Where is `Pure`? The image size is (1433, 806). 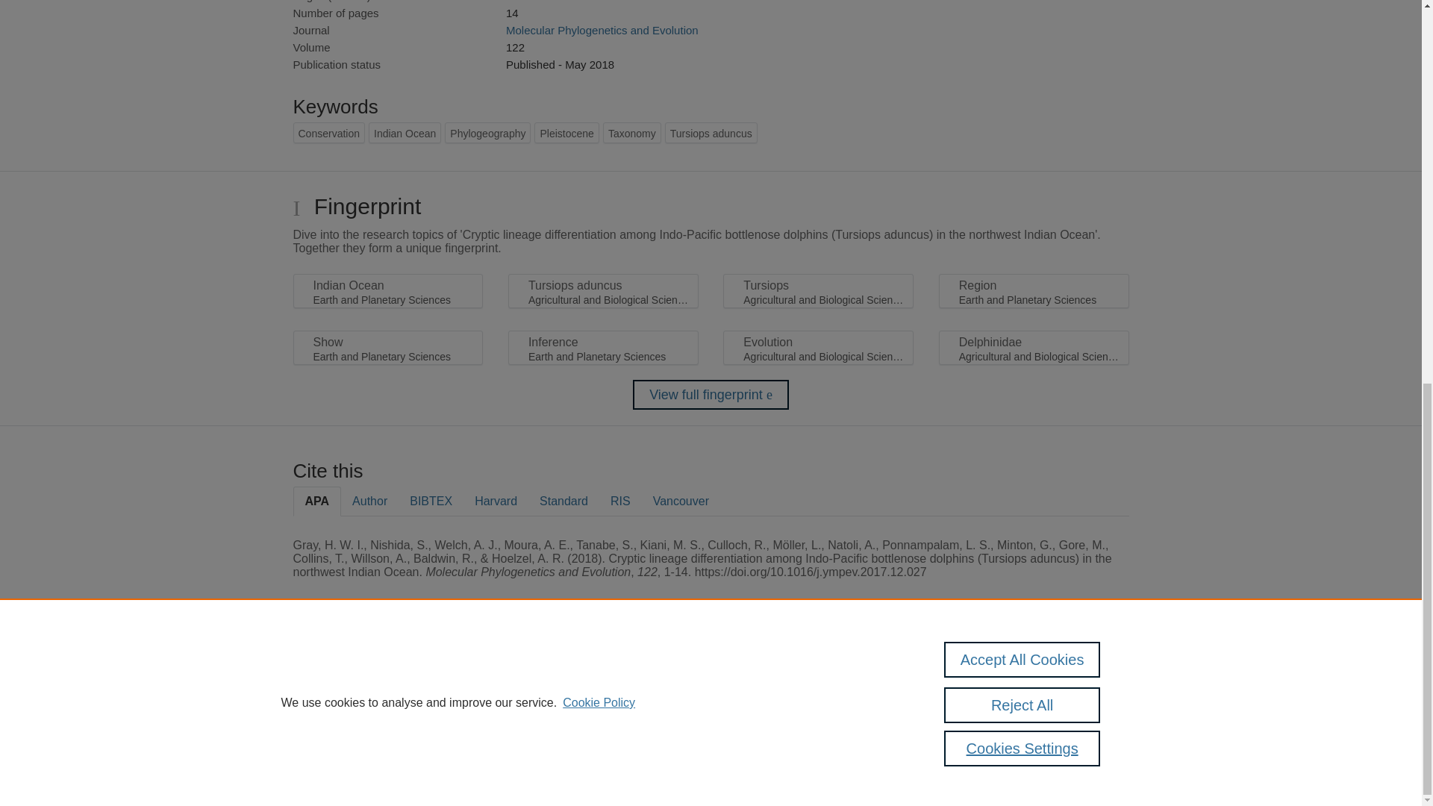
Pure is located at coordinates (357, 676).